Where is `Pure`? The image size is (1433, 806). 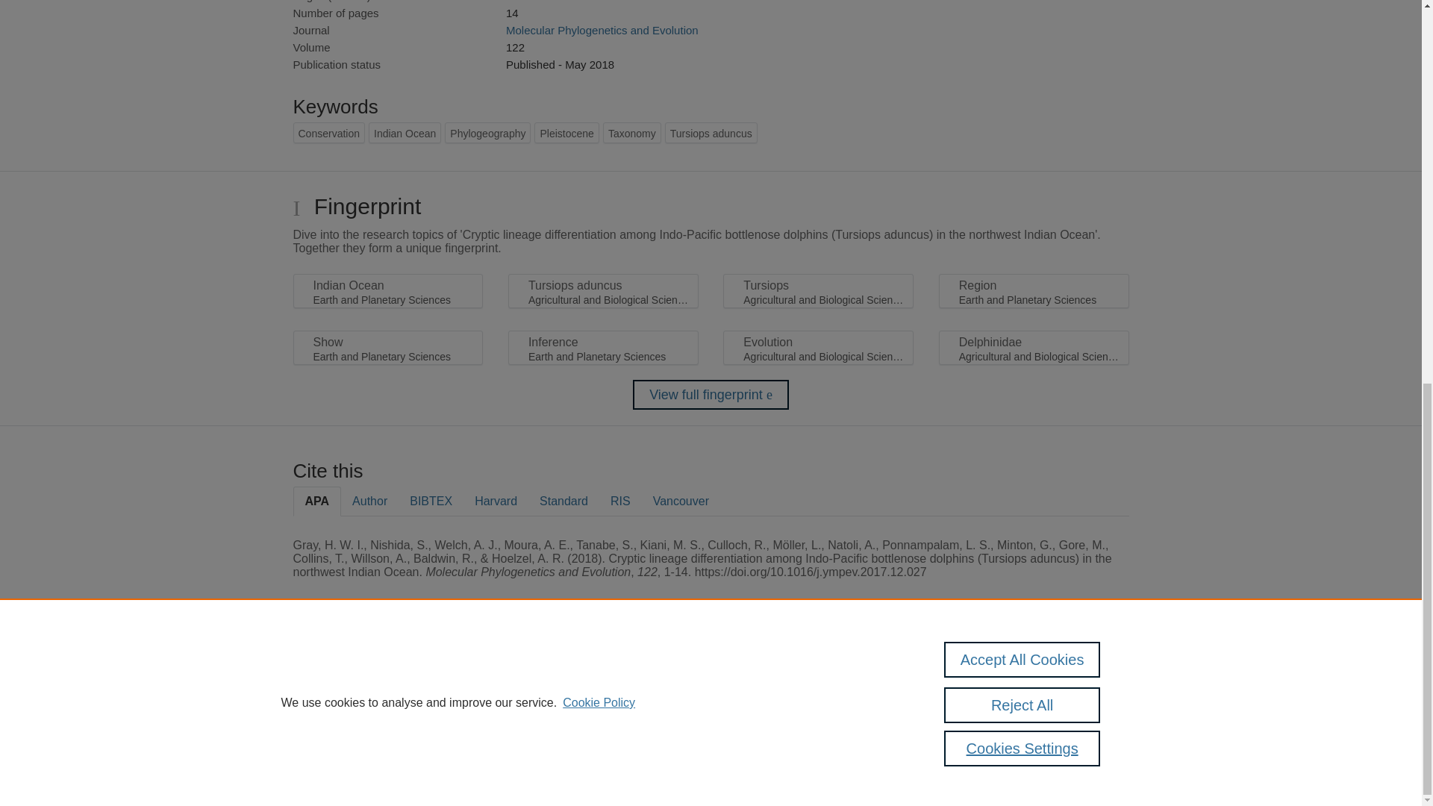
Pure is located at coordinates (357, 676).